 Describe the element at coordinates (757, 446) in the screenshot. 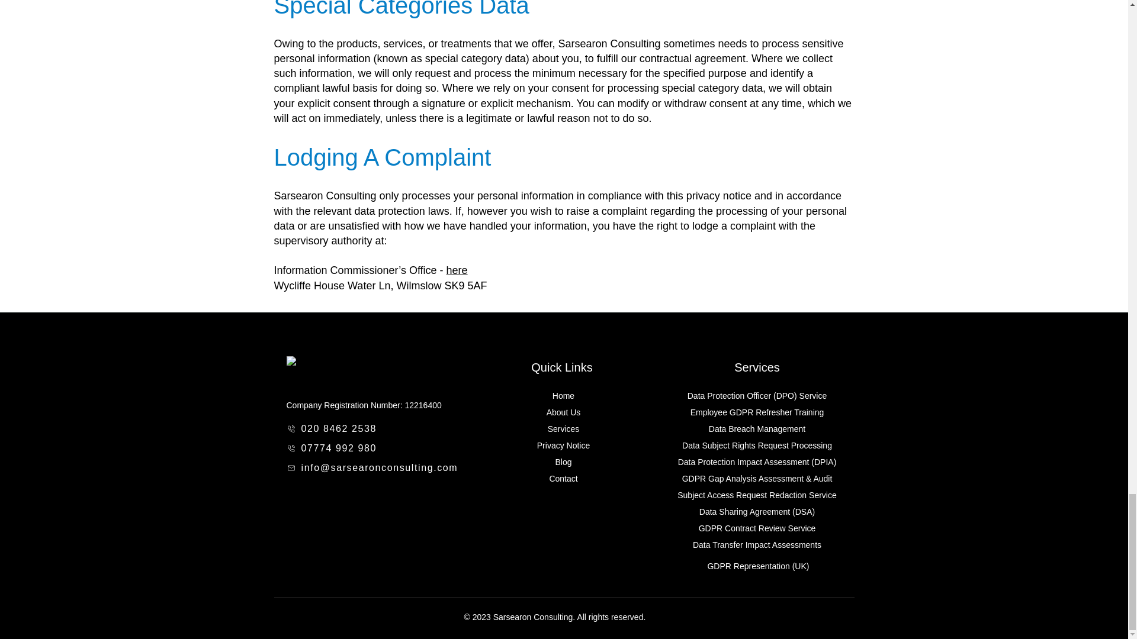

I see `Data Subject Rights Request Processing` at that location.